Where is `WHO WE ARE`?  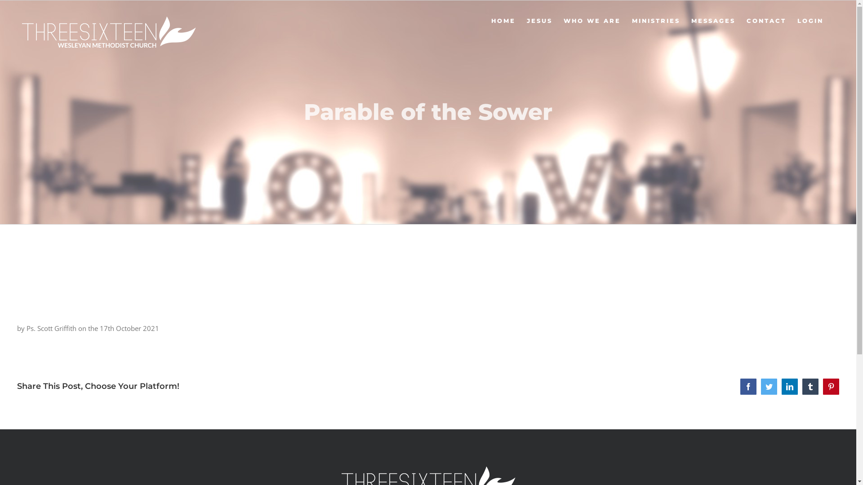
WHO WE ARE is located at coordinates (592, 21).